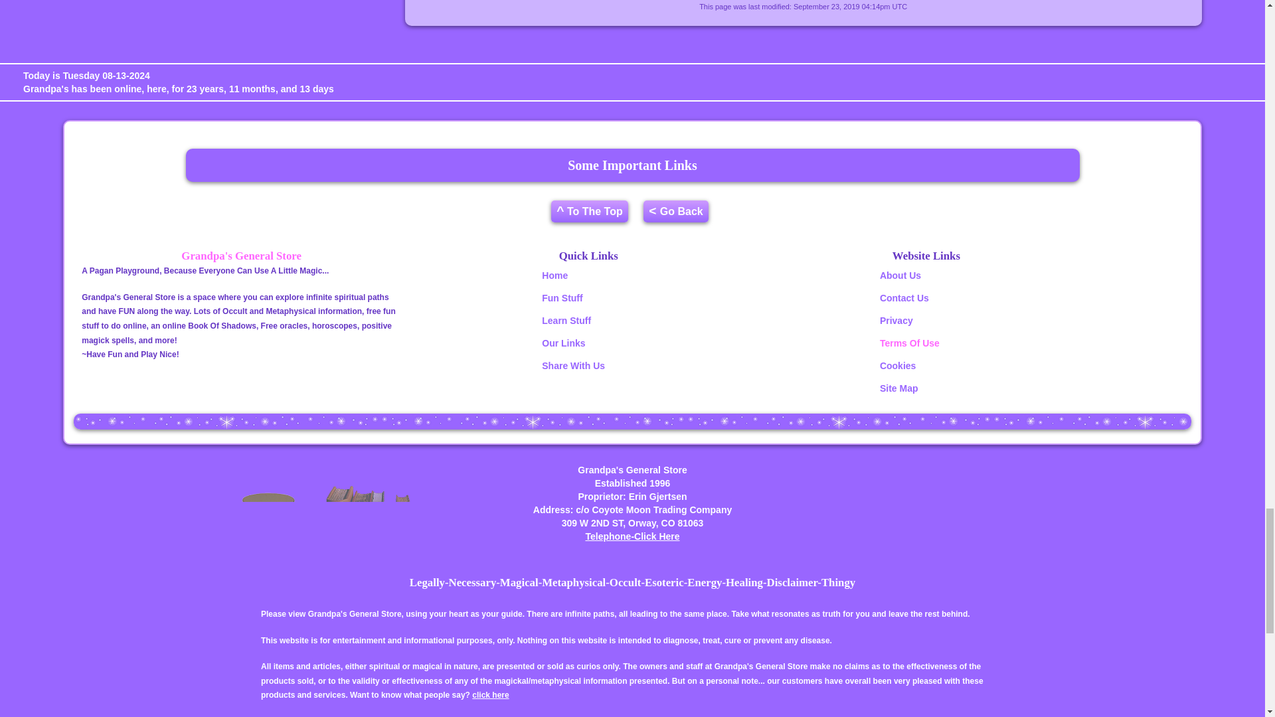 The image size is (1275, 717). I want to click on Learn Stuff, so click(566, 321).